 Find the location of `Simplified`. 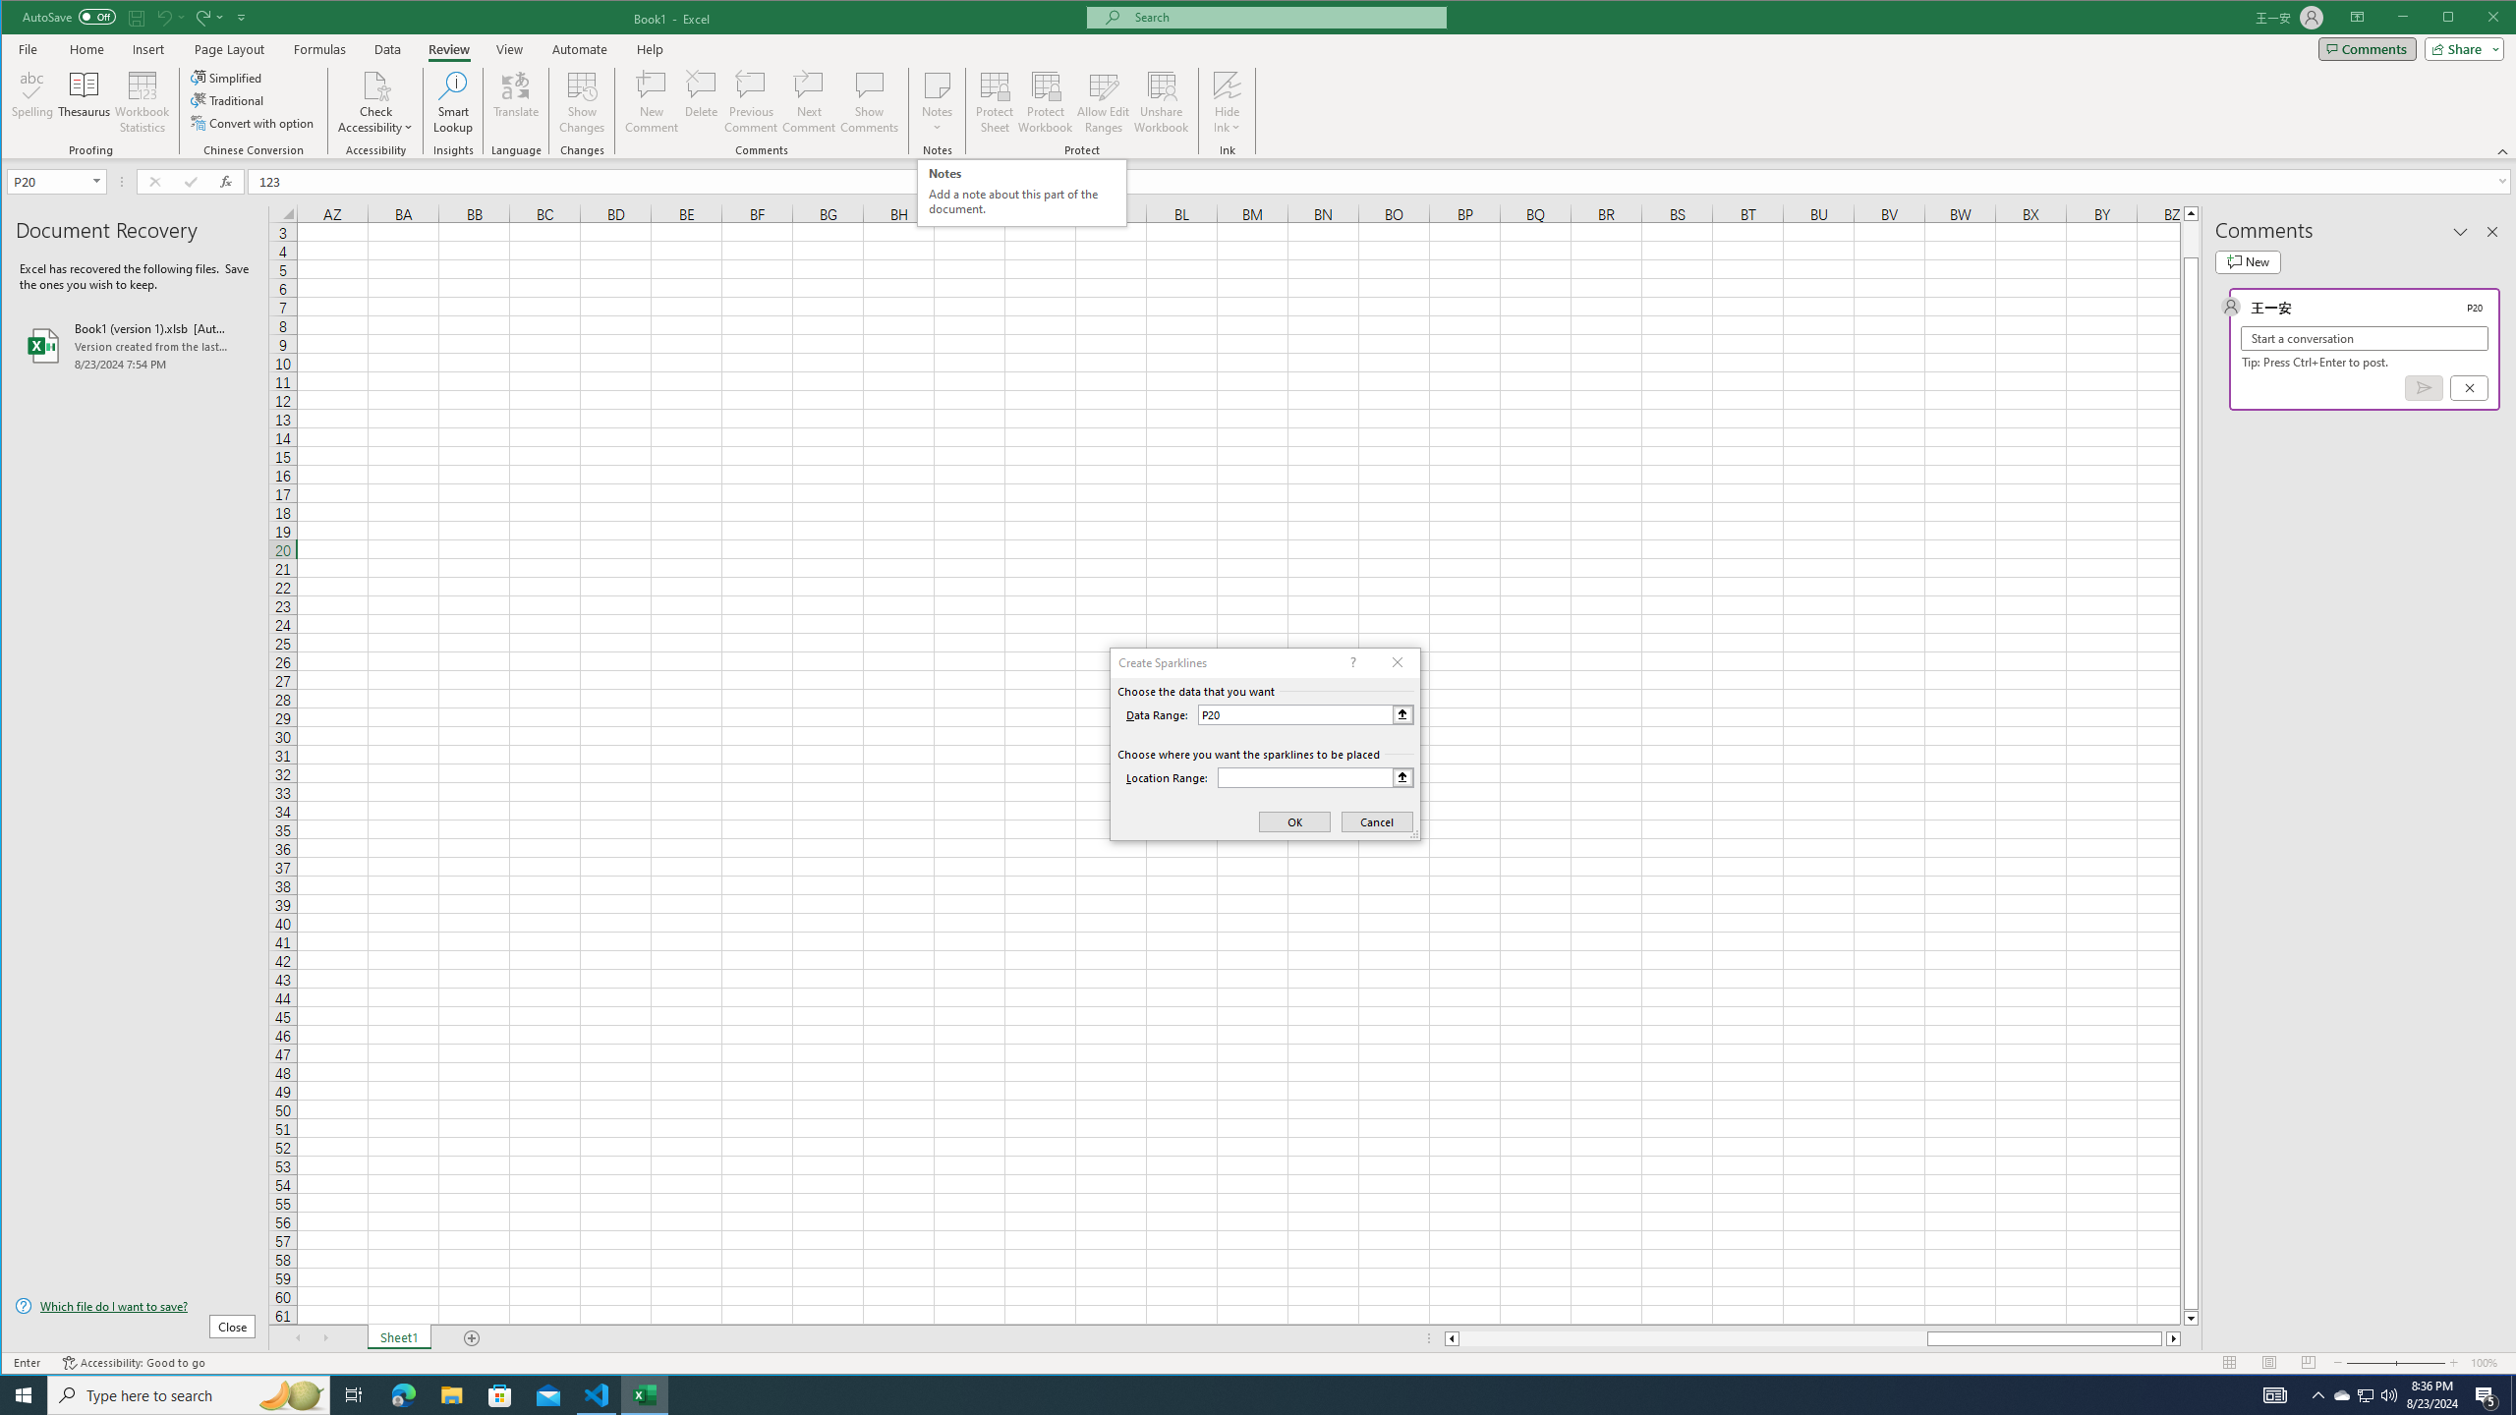

Simplified is located at coordinates (1020, 193).